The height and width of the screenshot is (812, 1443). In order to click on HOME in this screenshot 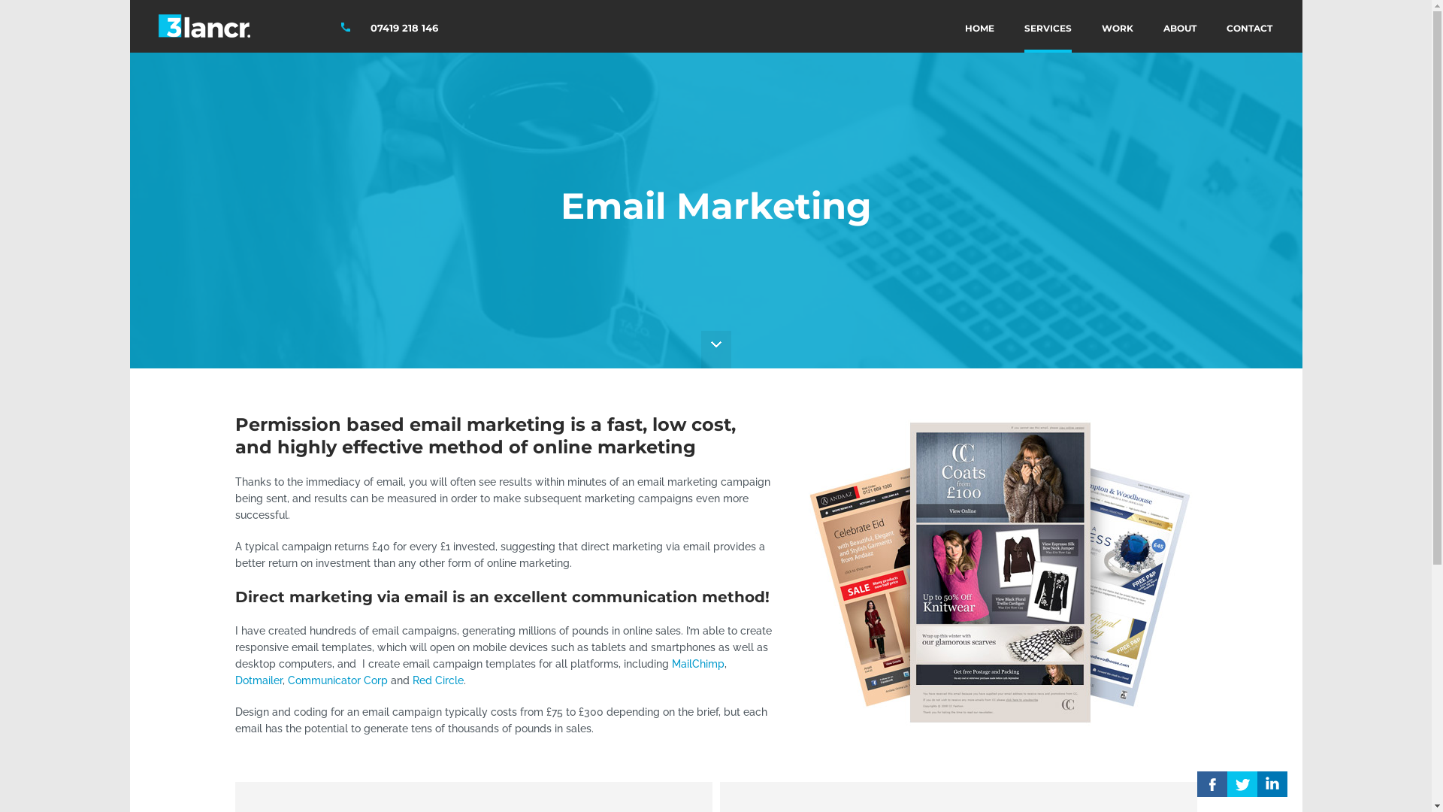, I will do `click(980, 26)`.